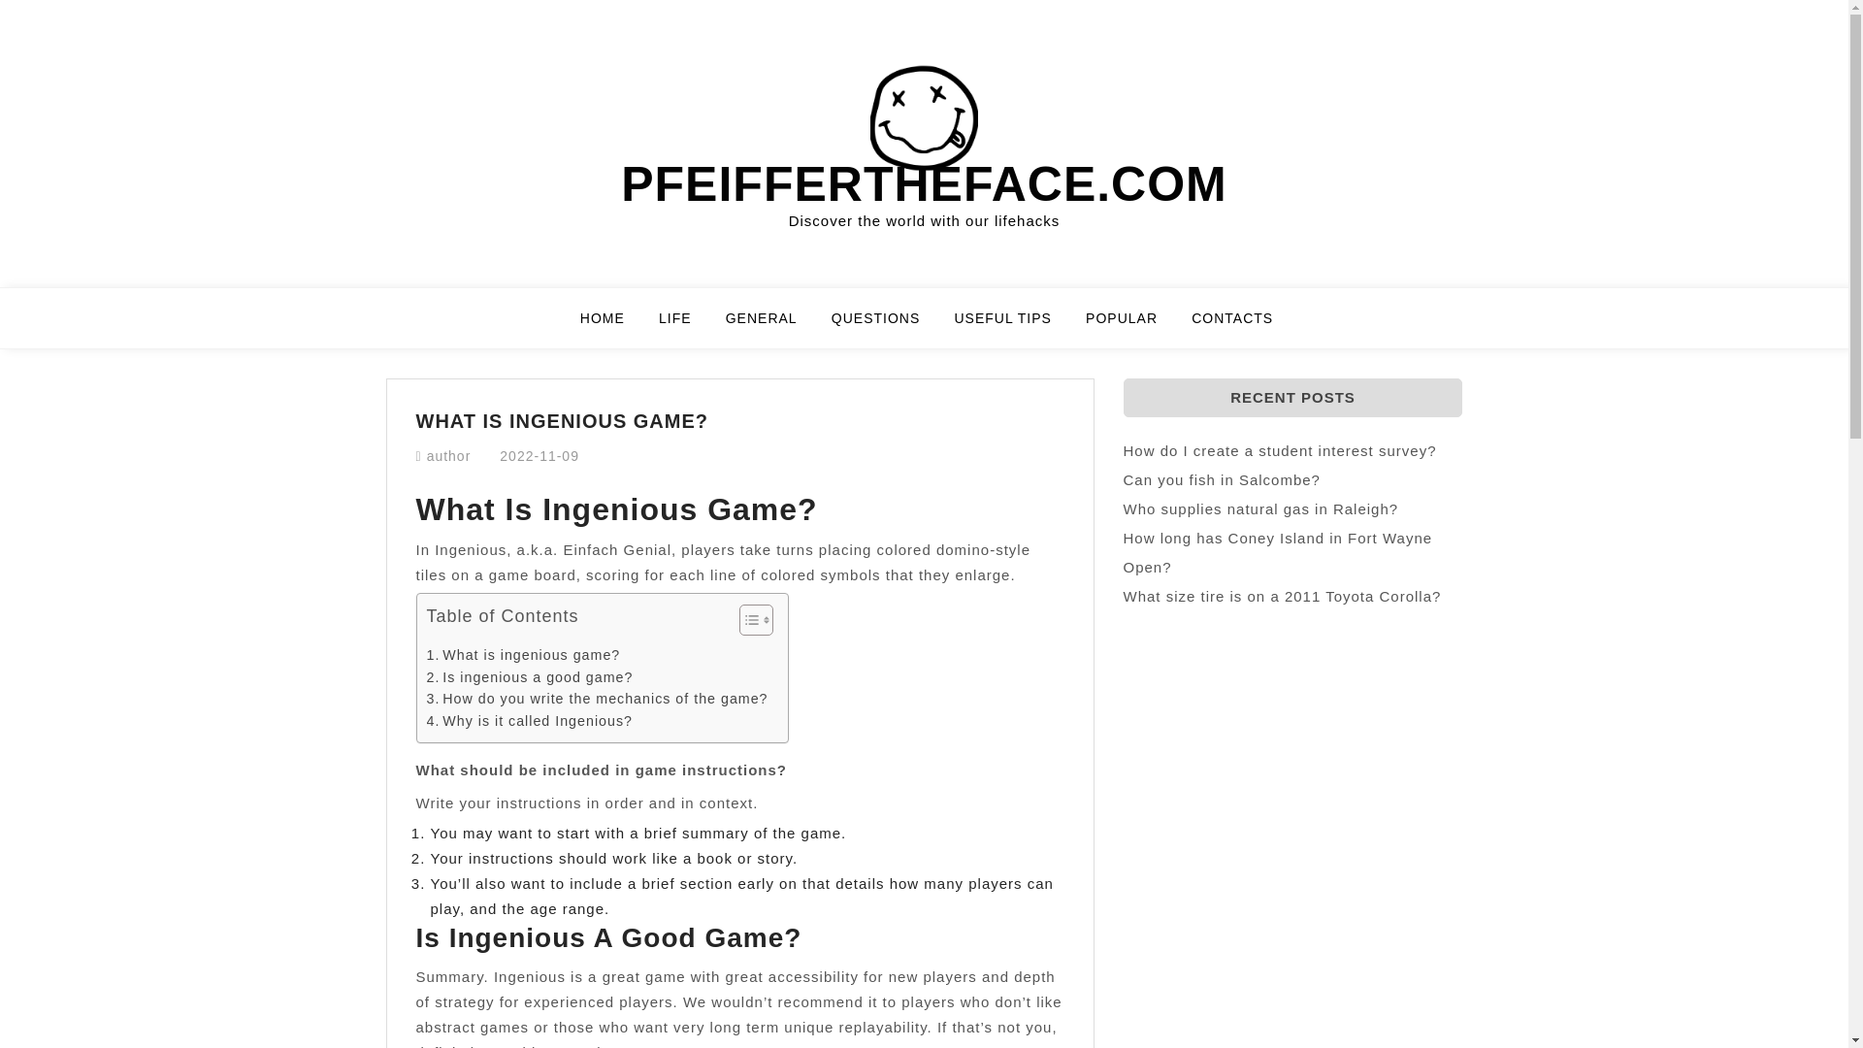  I want to click on Who supplies natural gas in Raleigh?, so click(1260, 508).